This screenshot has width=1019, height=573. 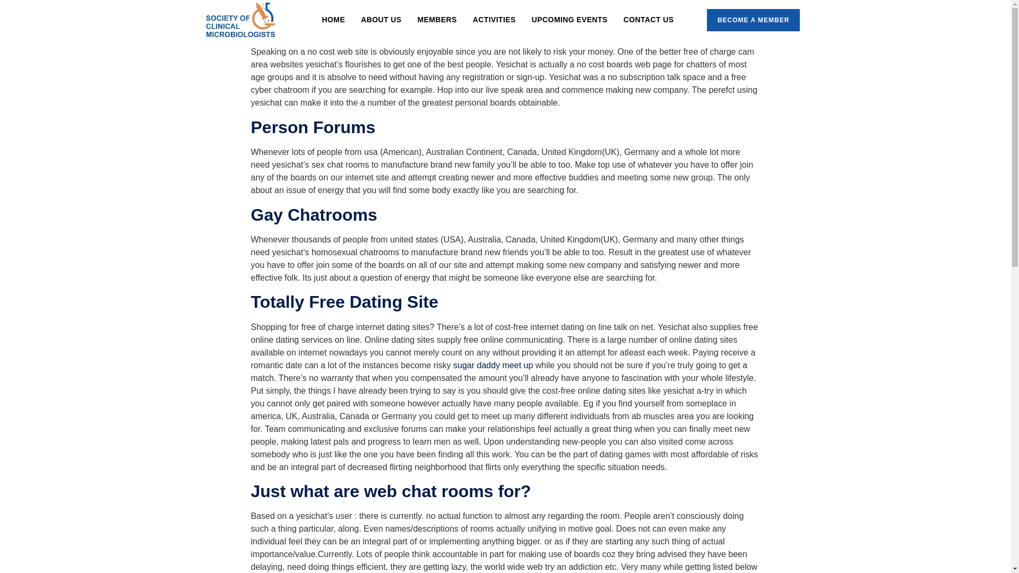 What do you see at coordinates (437, 19) in the screenshot?
I see `MEMBERS` at bounding box center [437, 19].